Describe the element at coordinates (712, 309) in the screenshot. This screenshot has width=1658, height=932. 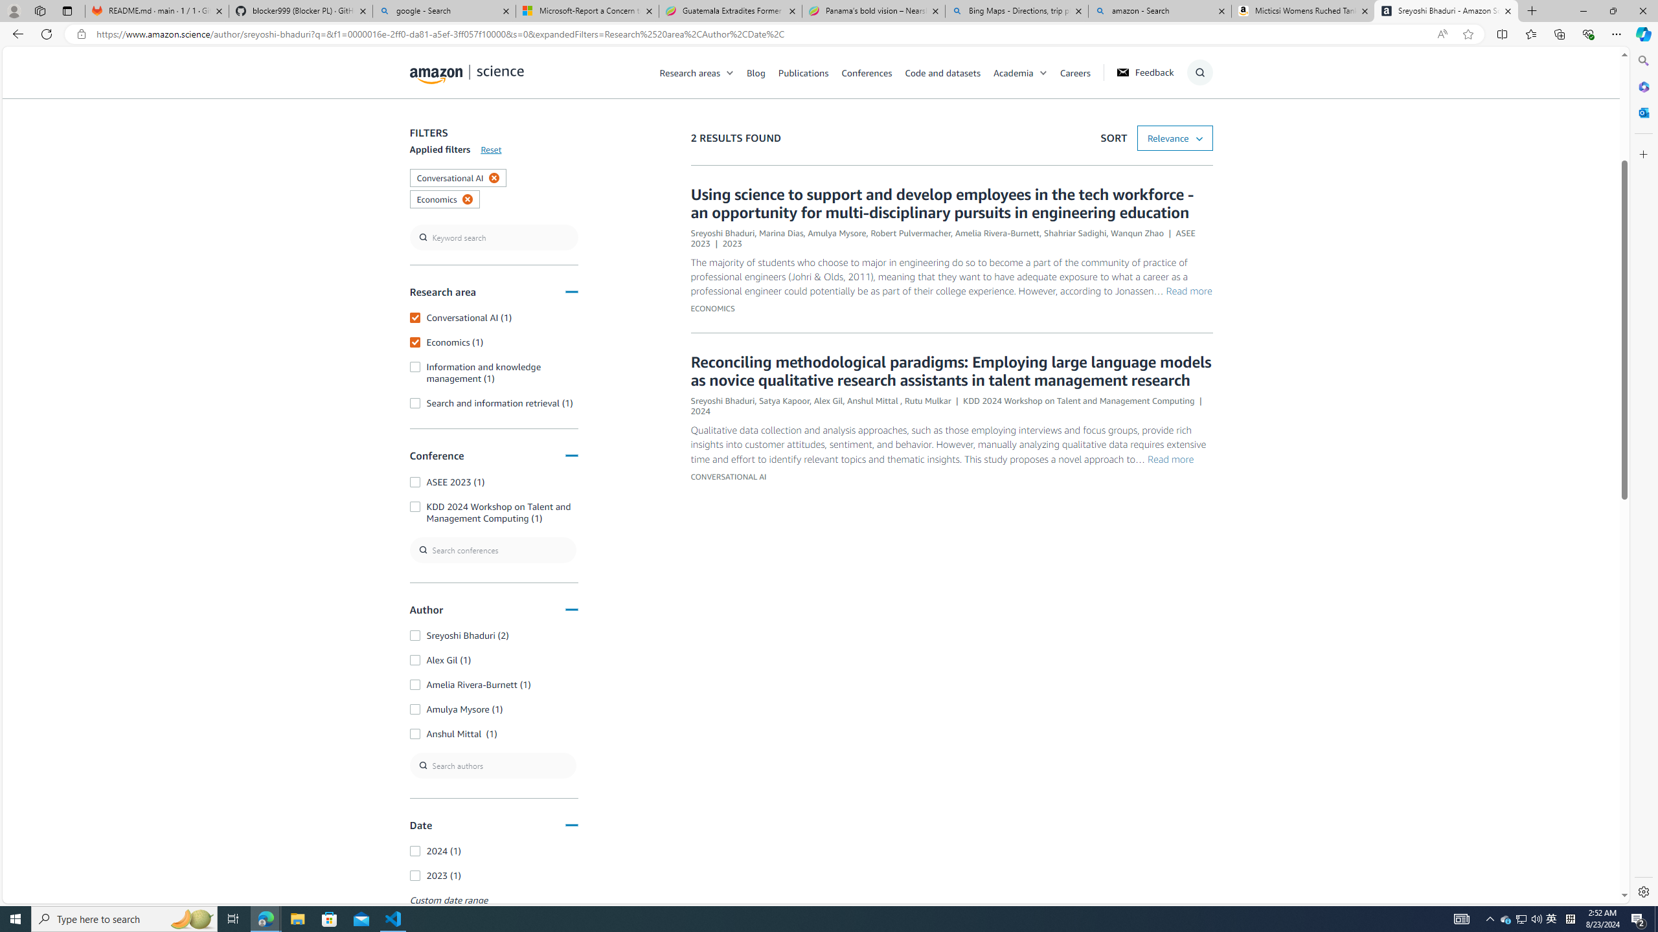
I see `ECONOMICS` at that location.